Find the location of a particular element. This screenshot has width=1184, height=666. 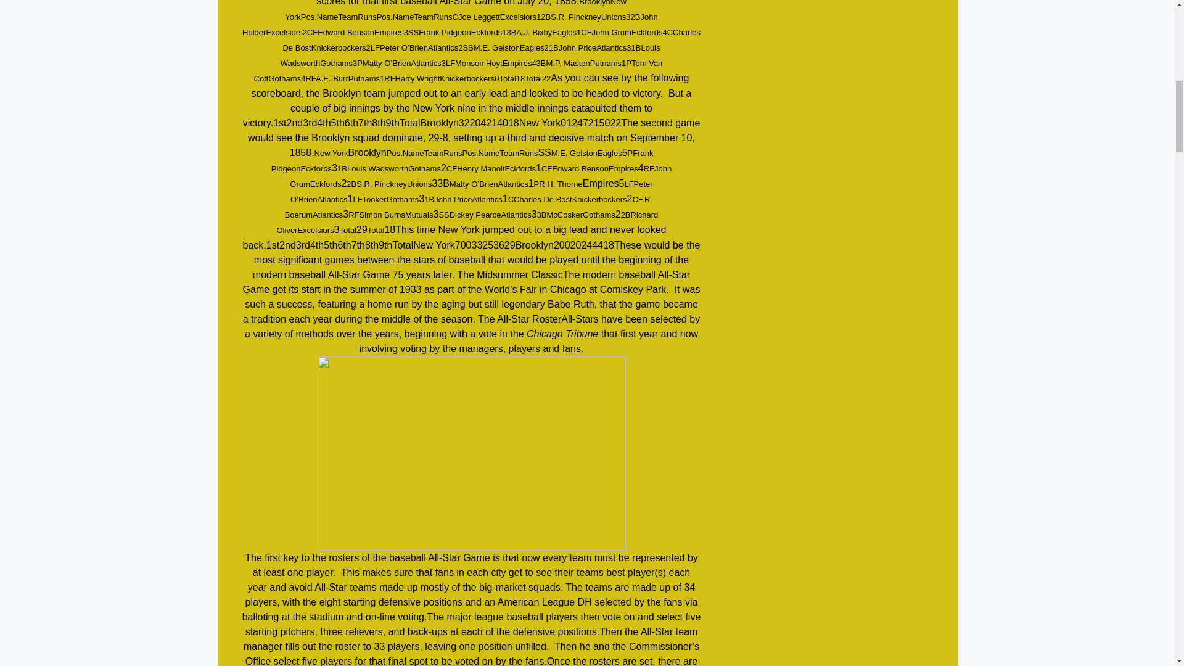

Scroll back to top is located at coordinates (1144, 585).